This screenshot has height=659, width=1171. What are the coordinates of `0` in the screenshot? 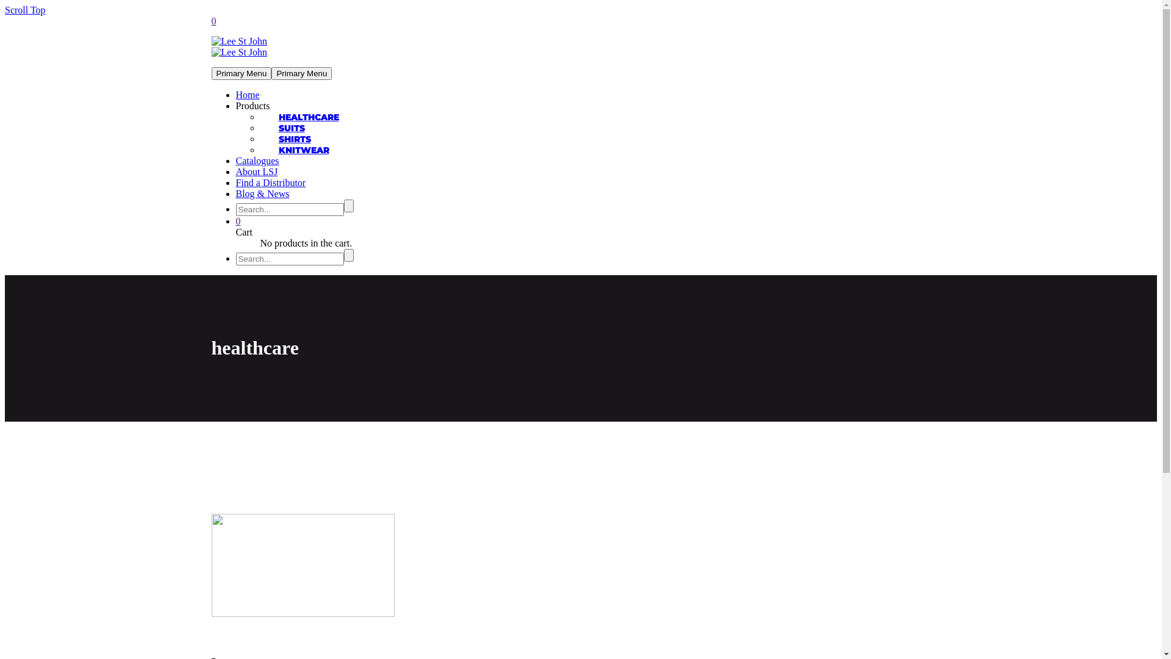 It's located at (213, 21).